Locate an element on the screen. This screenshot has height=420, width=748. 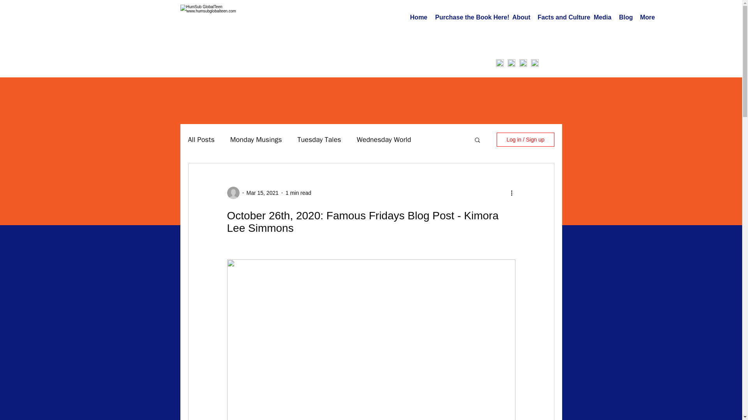
Monday Musings is located at coordinates (256, 139).